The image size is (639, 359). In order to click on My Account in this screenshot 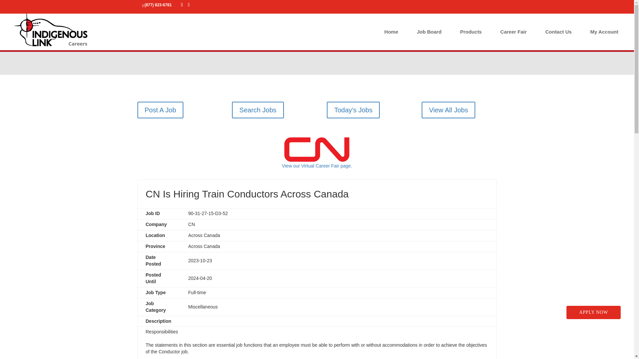, I will do `click(604, 38)`.